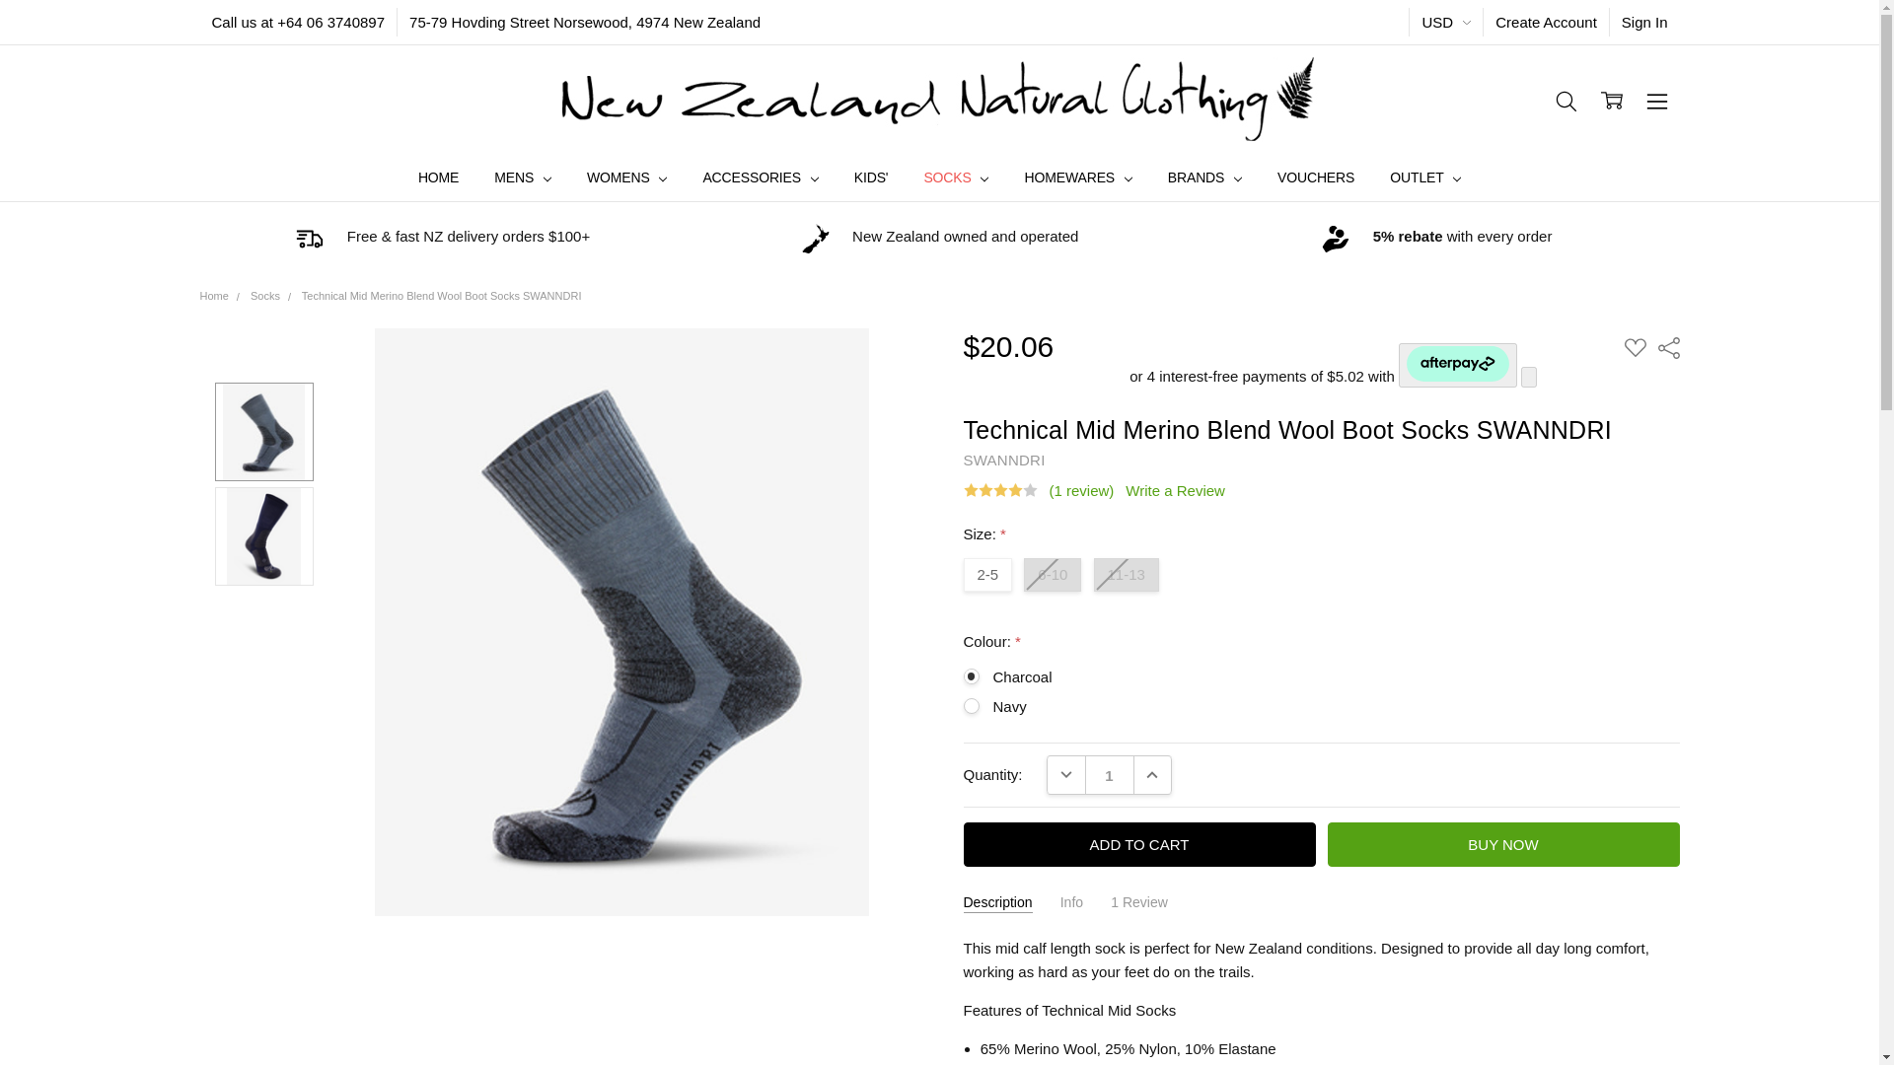 This screenshot has height=1065, width=1894. I want to click on New Zealand Natural Clothing LTD, so click(939, 100).